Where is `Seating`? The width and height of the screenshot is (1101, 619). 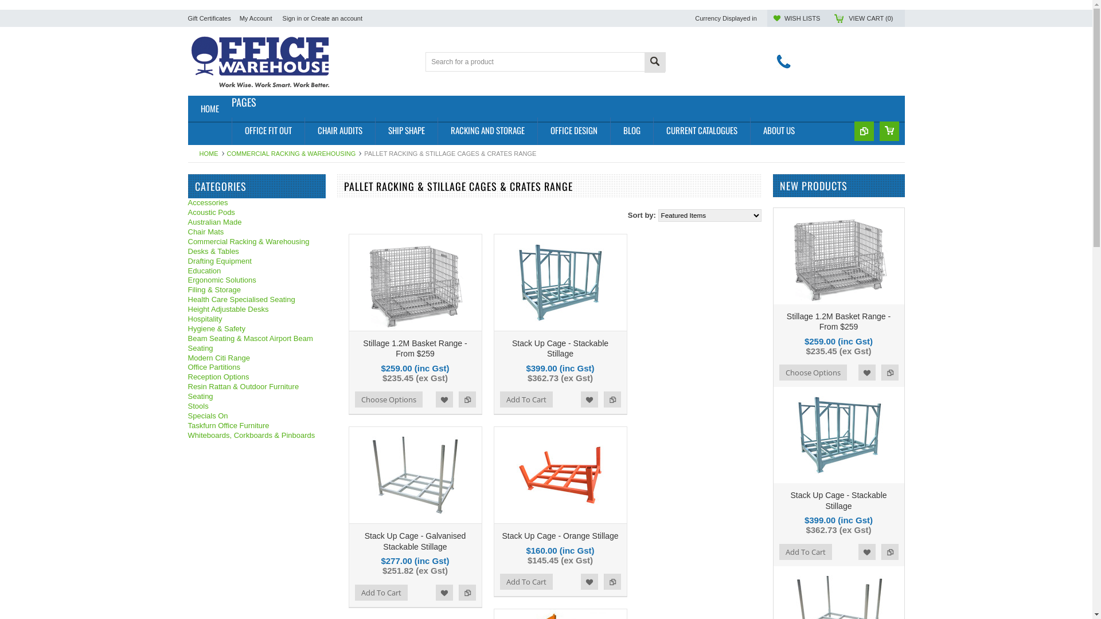 Seating is located at coordinates (257, 397).